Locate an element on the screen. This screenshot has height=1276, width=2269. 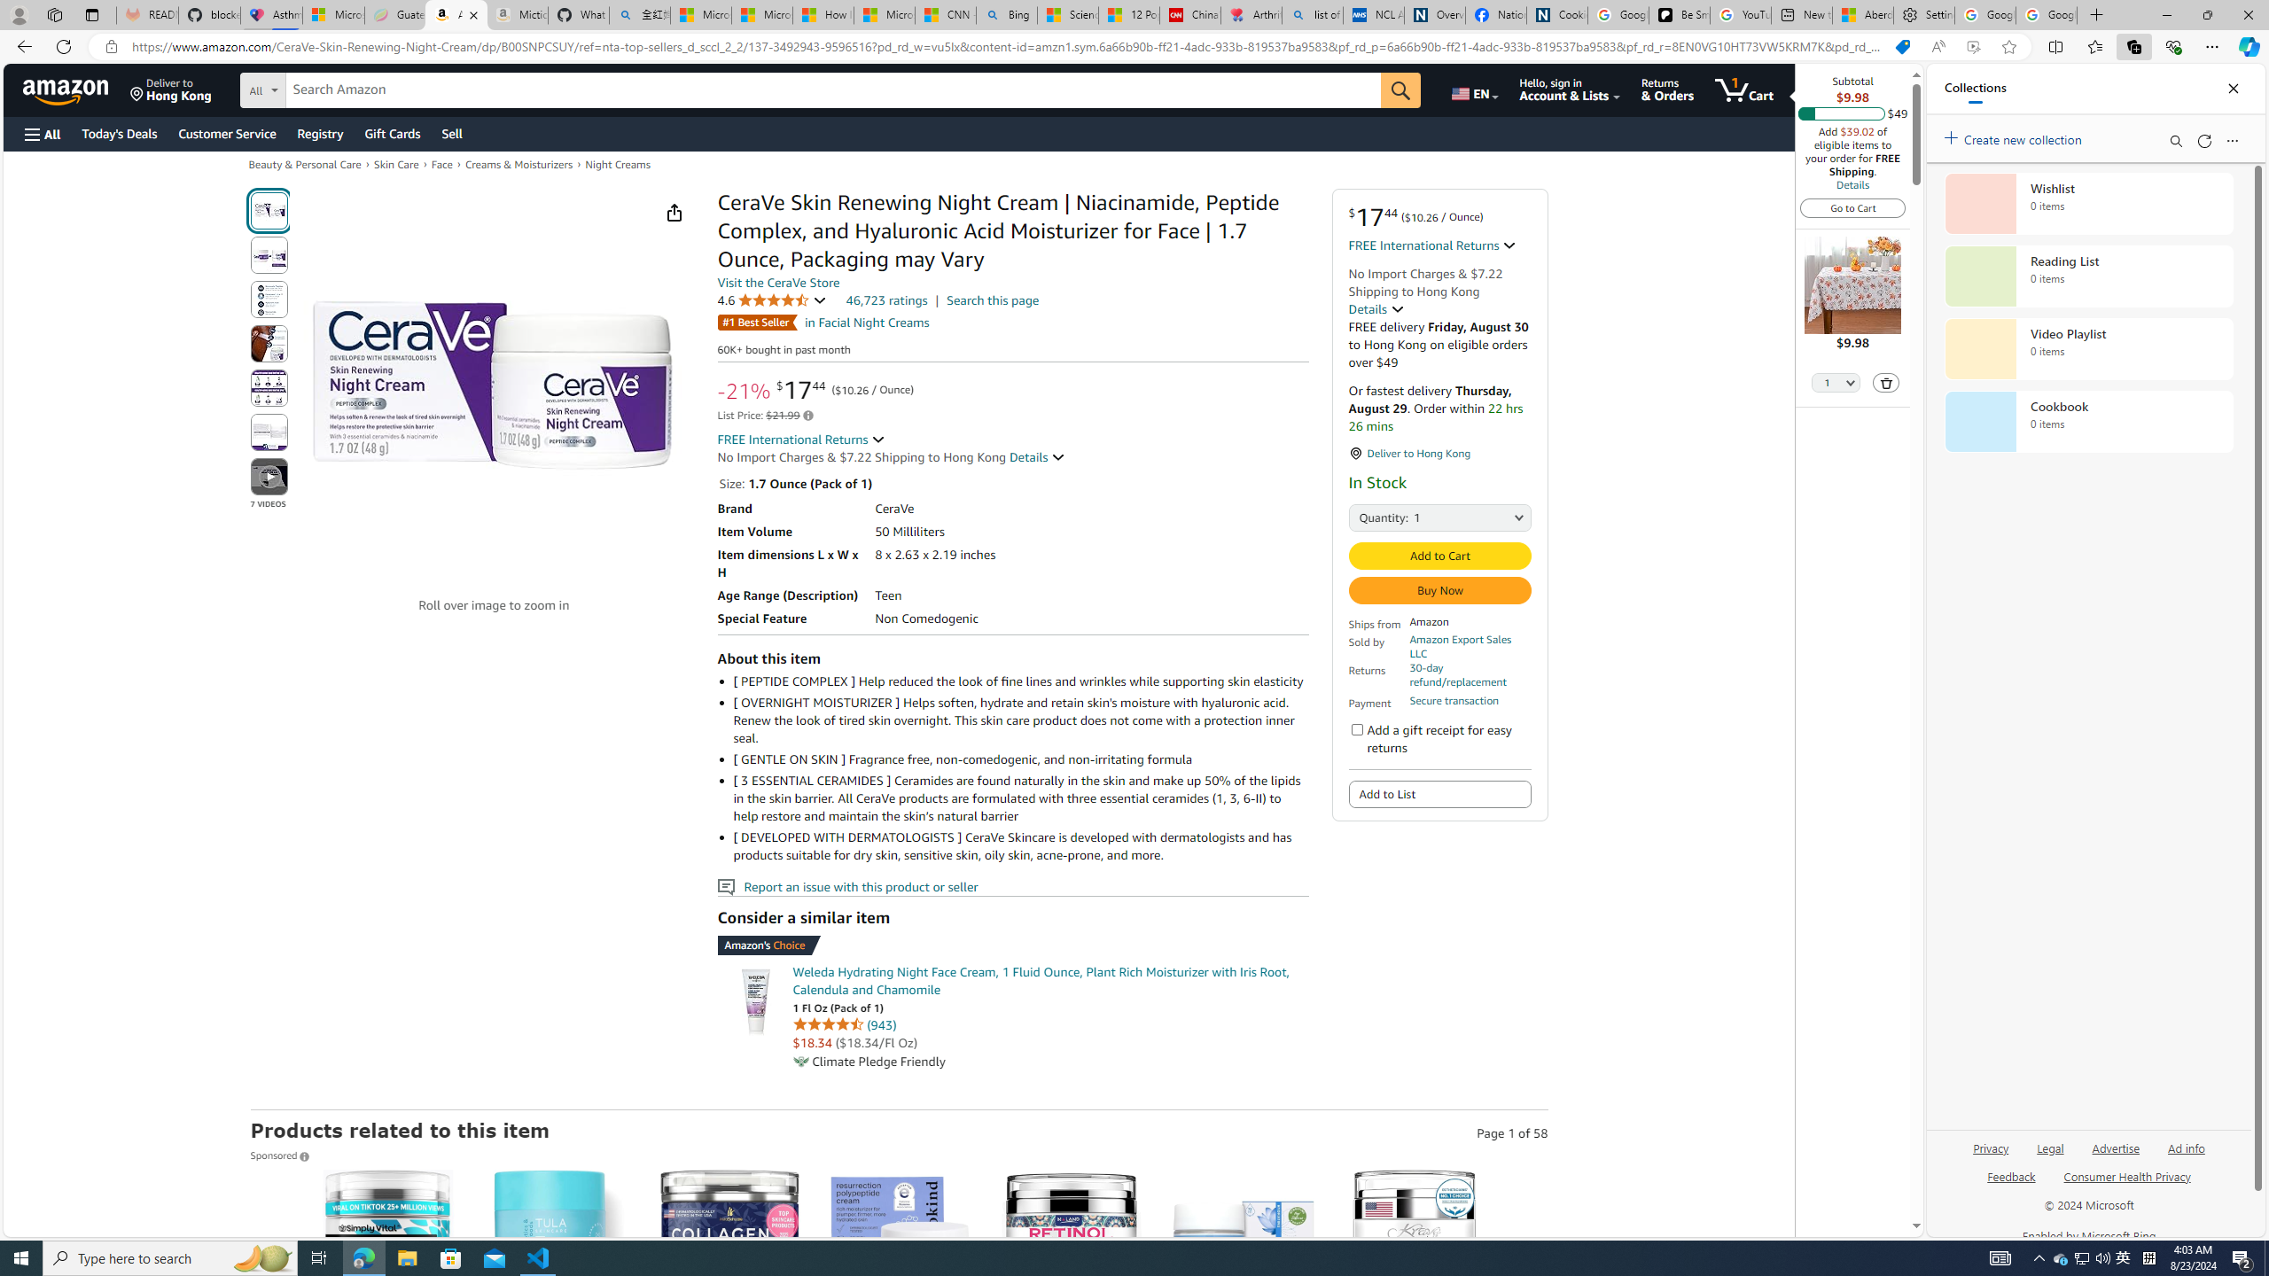
Search Amazon is located at coordinates (833, 90).